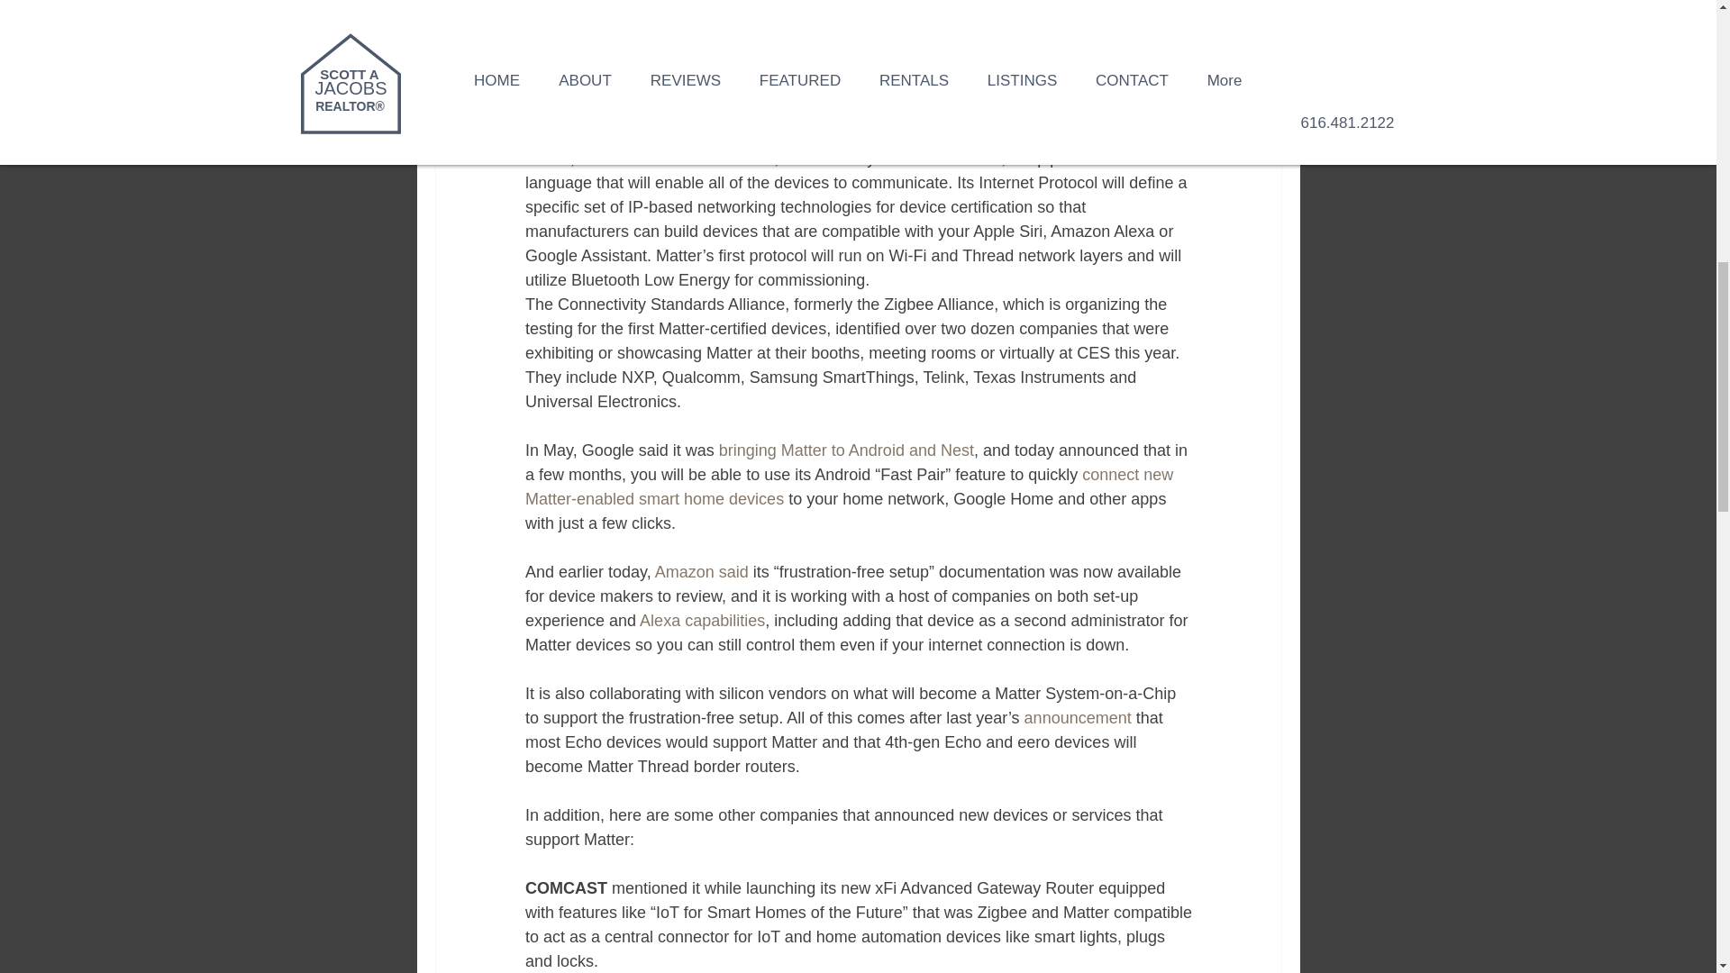 This screenshot has width=1730, height=973. Describe the element at coordinates (845, 450) in the screenshot. I see `bringing Matter to Android and Nest` at that location.